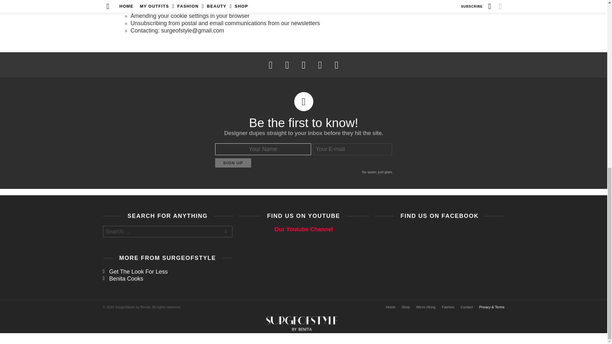  What do you see at coordinates (168, 272) in the screenshot?
I see `Get The Look For Less` at bounding box center [168, 272].